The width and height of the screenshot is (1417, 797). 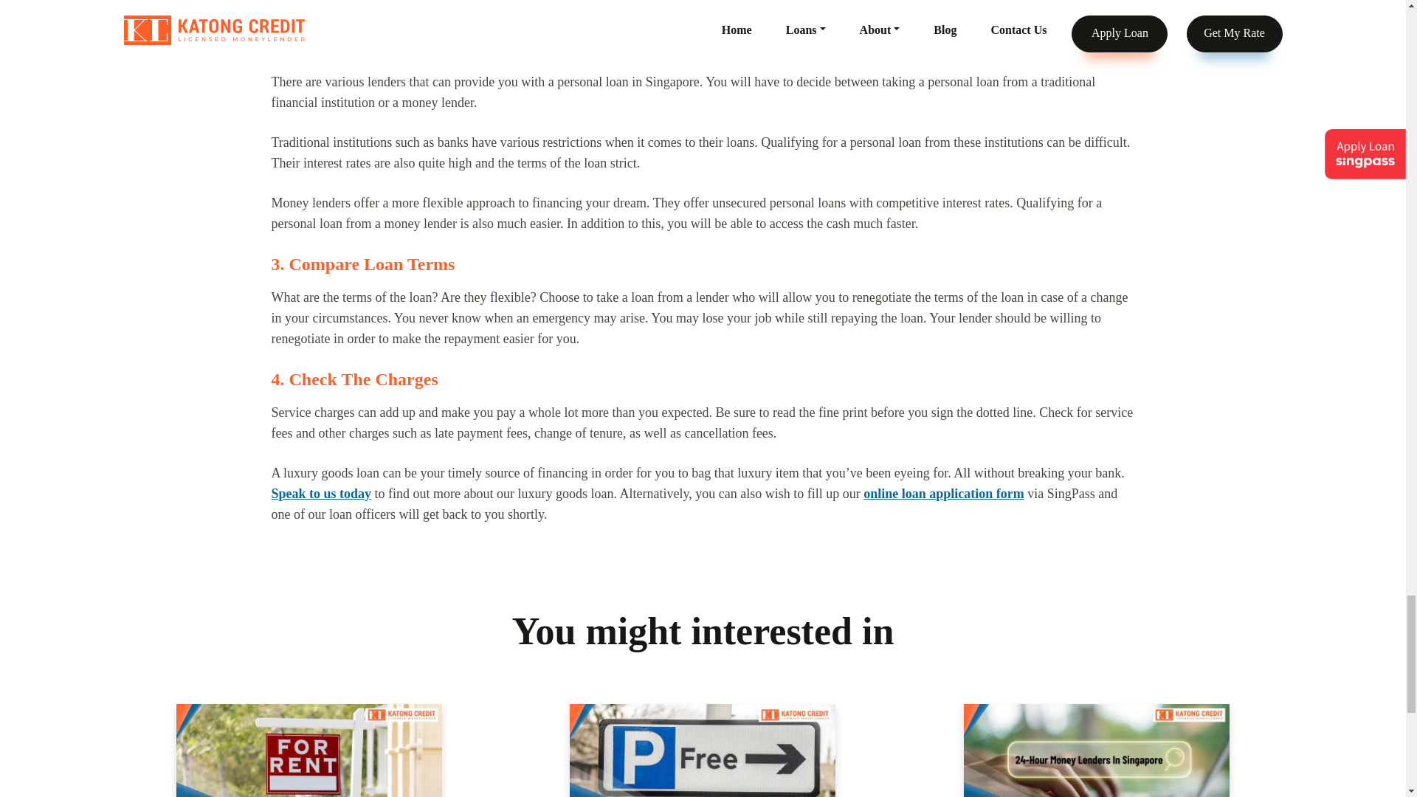 I want to click on online loan application form, so click(x=943, y=493).